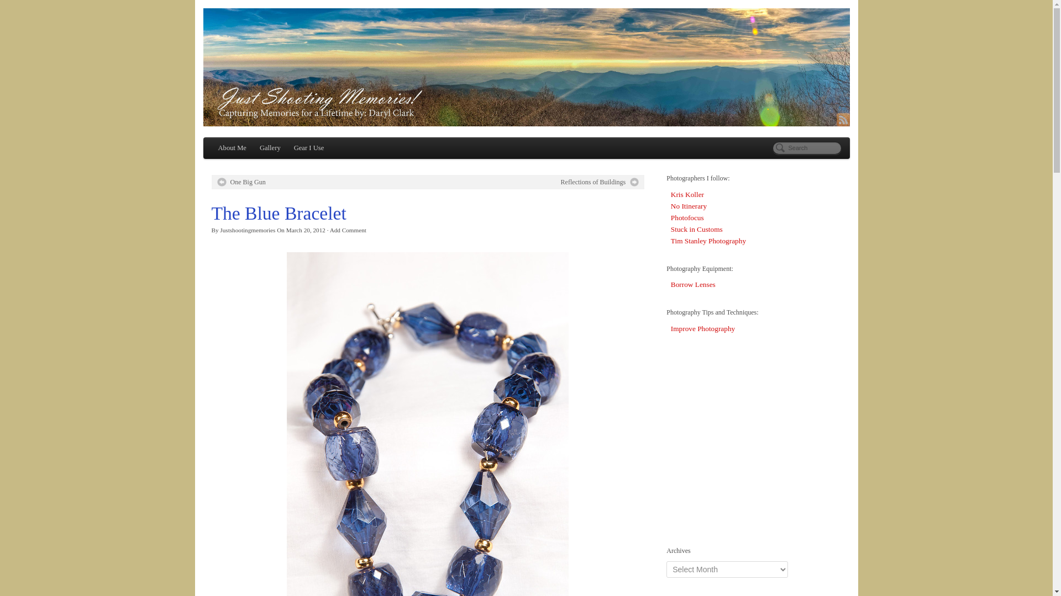 This screenshot has width=1061, height=596. What do you see at coordinates (270, 148) in the screenshot?
I see `Gallery` at bounding box center [270, 148].